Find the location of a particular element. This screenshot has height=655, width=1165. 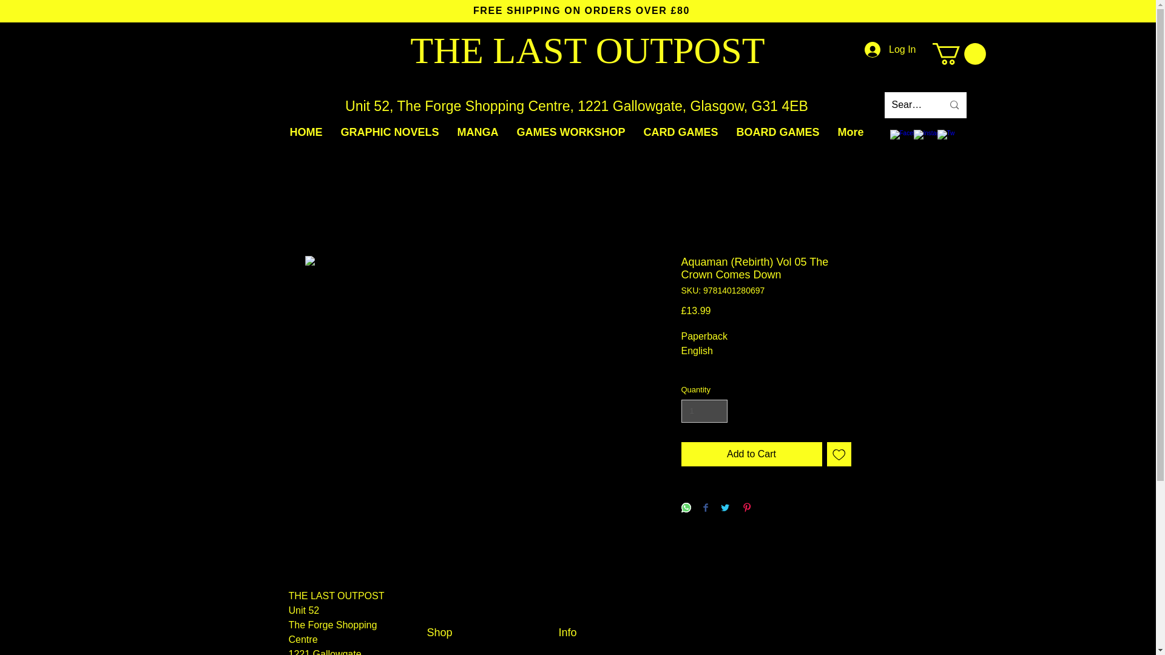

CARD GAMES is located at coordinates (681, 132).